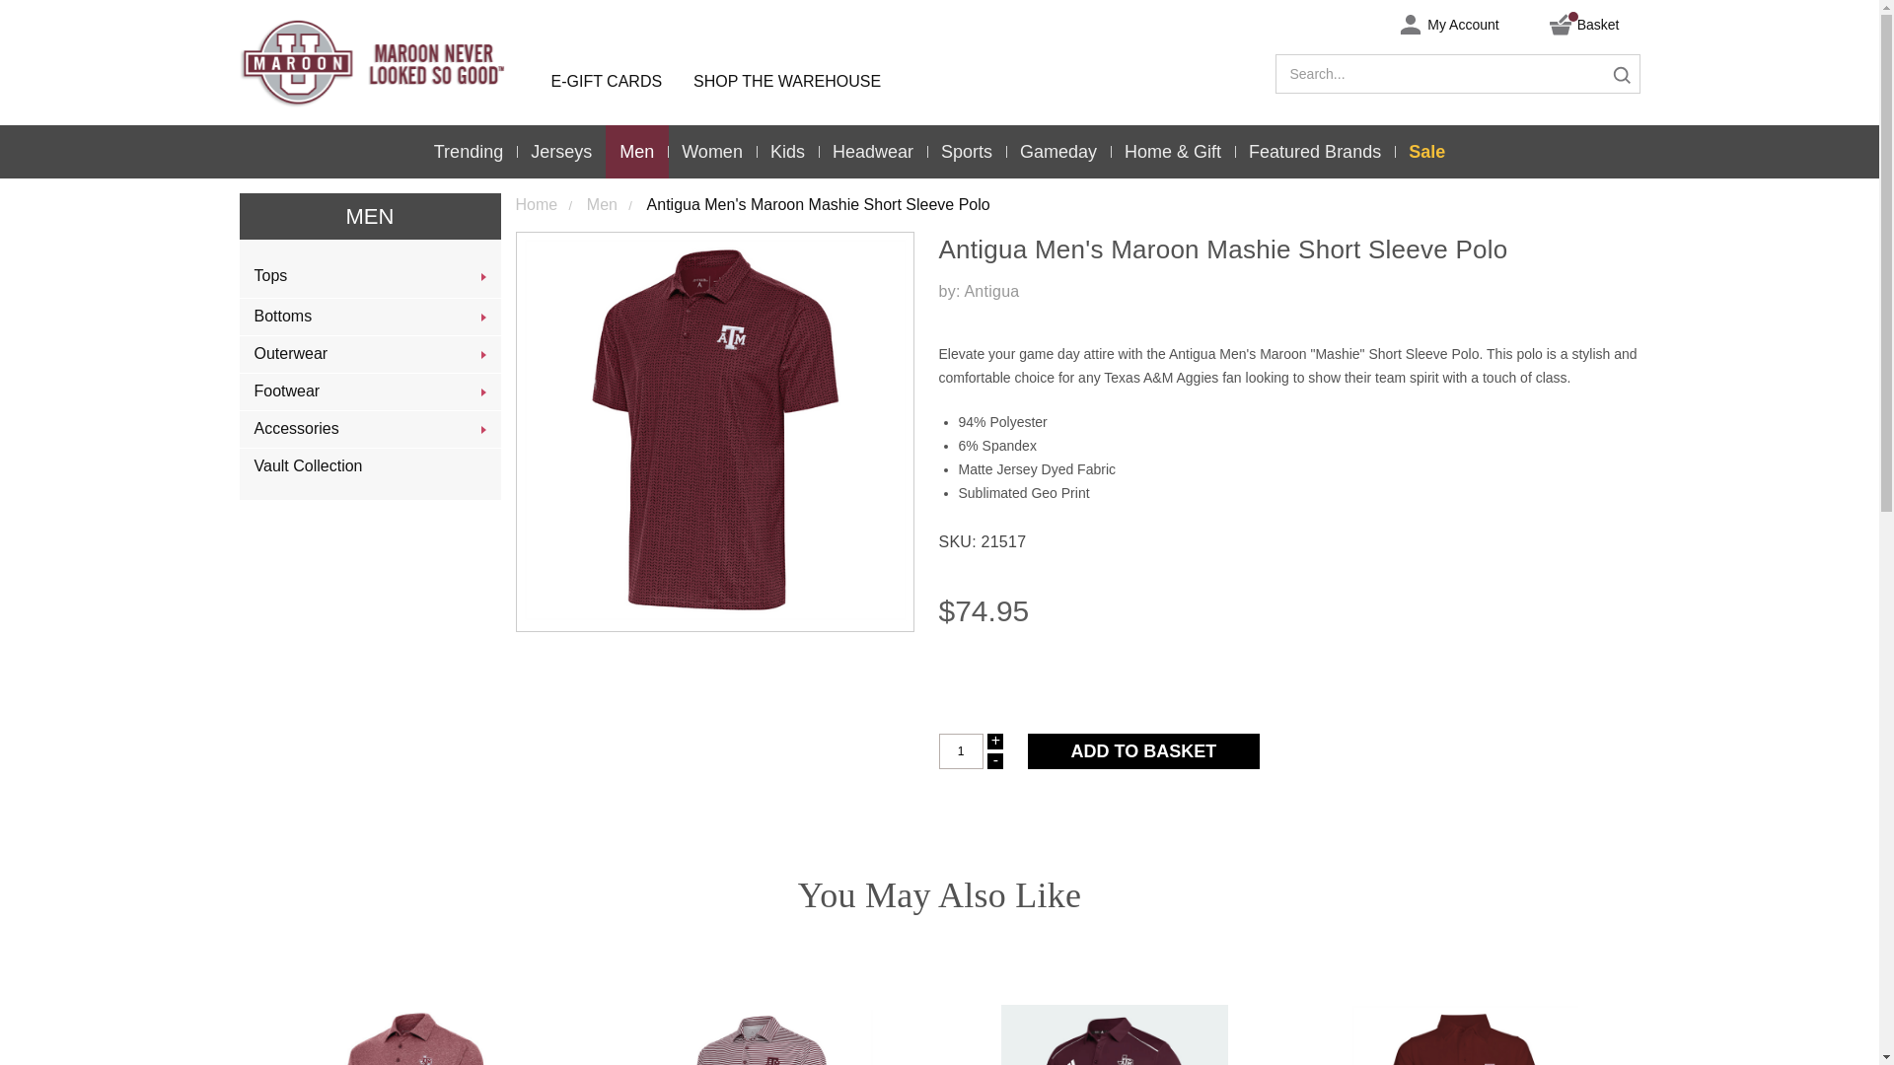 The height and width of the screenshot is (1065, 1894). What do you see at coordinates (386, 63) in the screenshot?
I see `Maroon U` at bounding box center [386, 63].